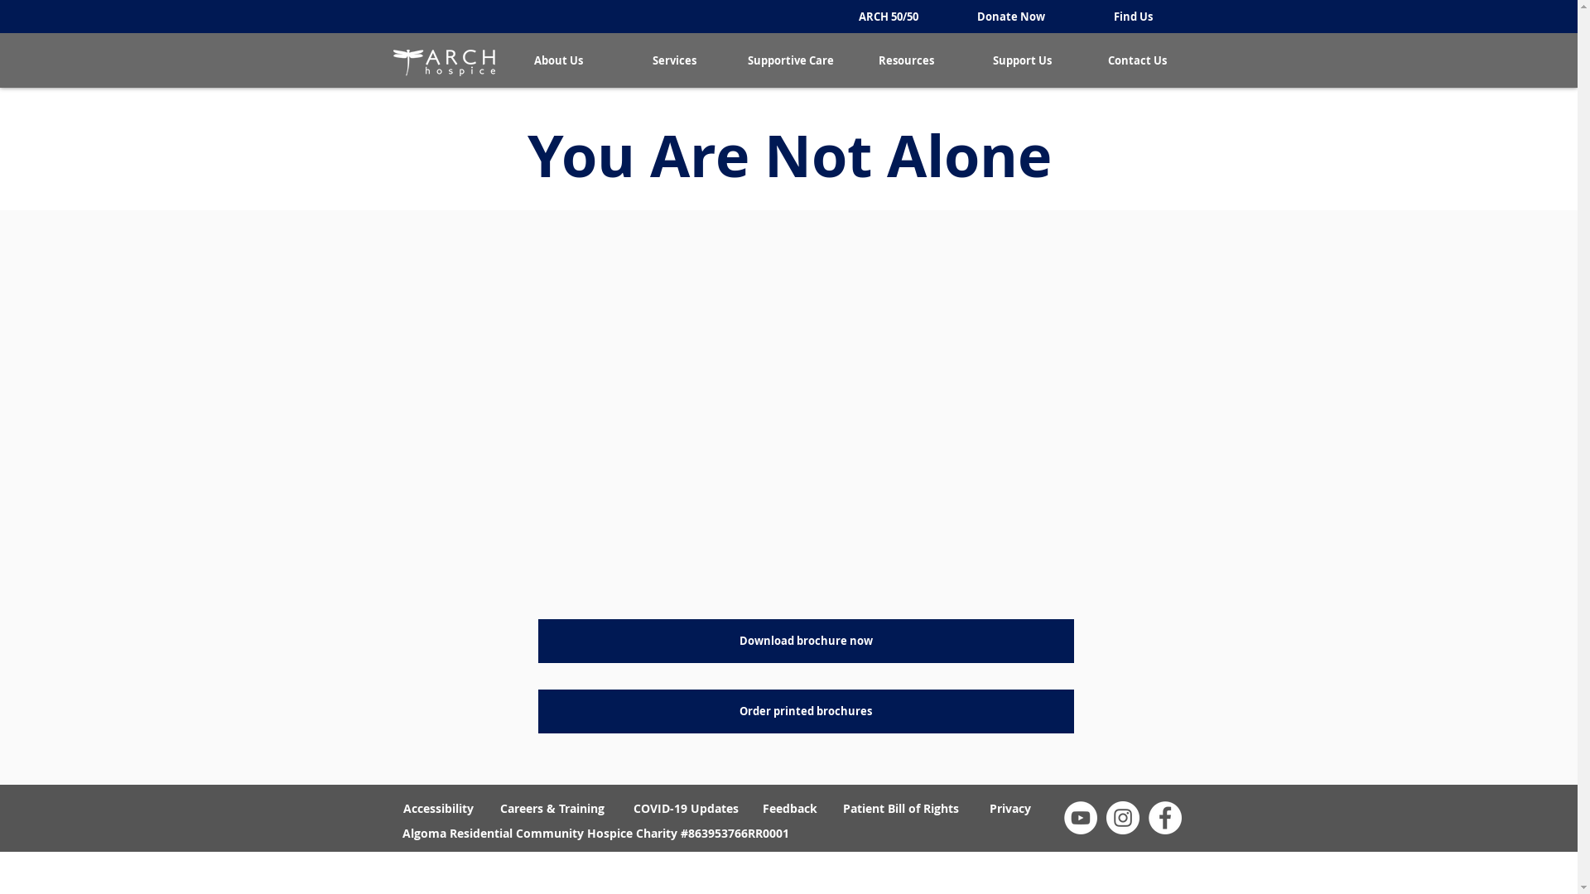 The image size is (1590, 894). Describe the element at coordinates (901, 808) in the screenshot. I see `Patient Bill of Rights` at that location.